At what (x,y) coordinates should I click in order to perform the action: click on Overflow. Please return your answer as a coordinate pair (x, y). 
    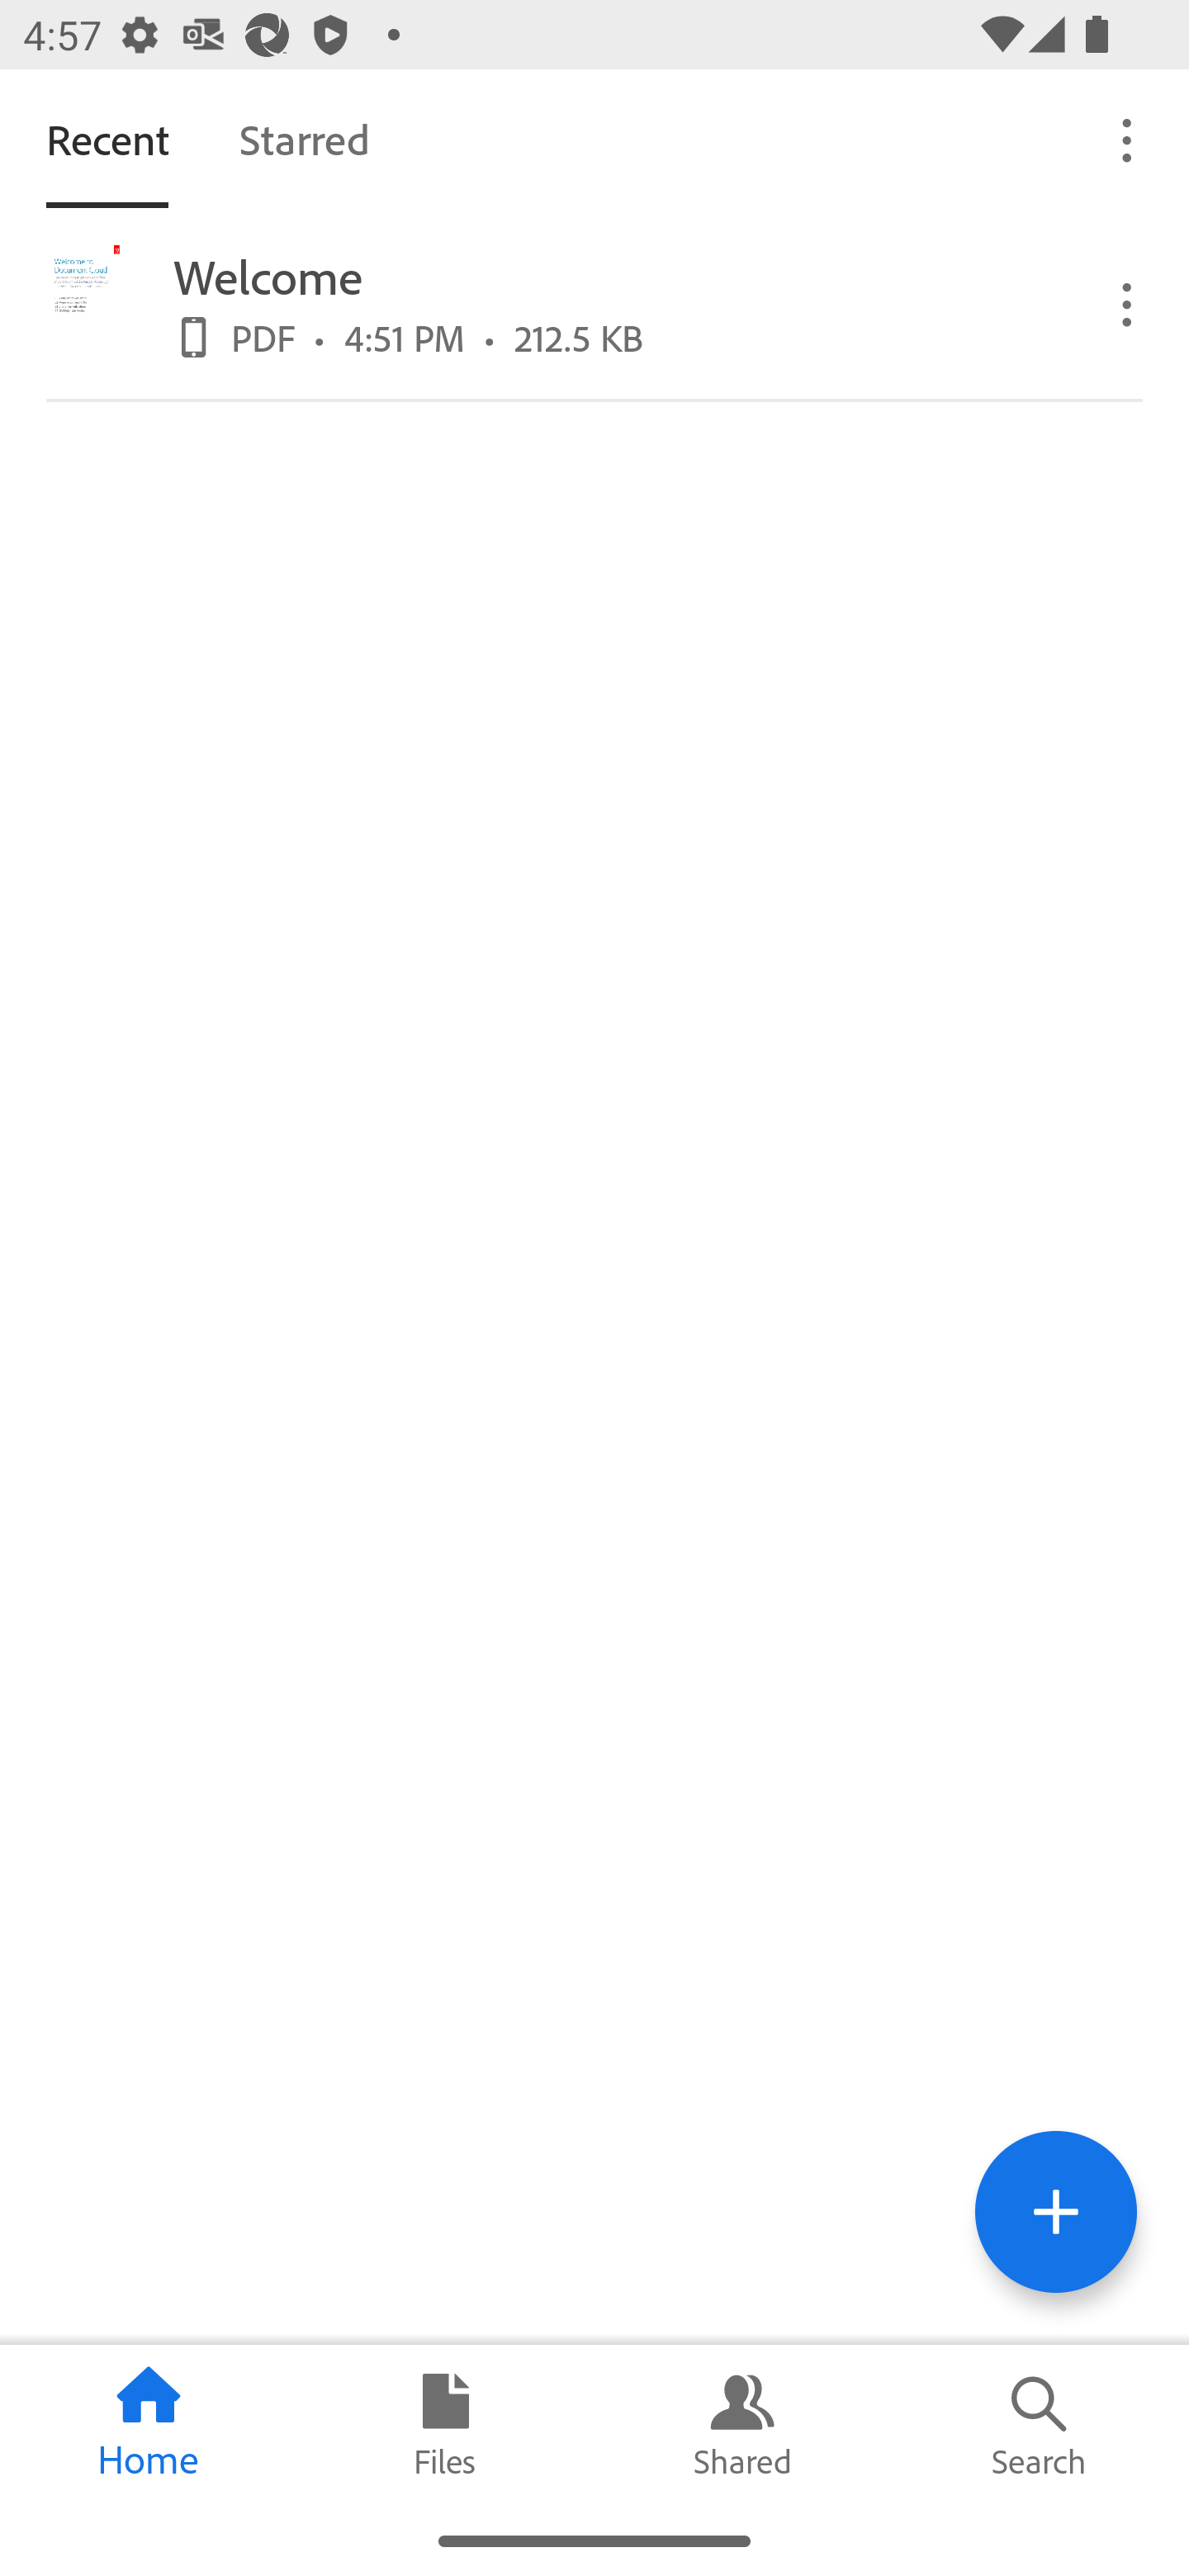
    Looking at the image, I should click on (1128, 139).